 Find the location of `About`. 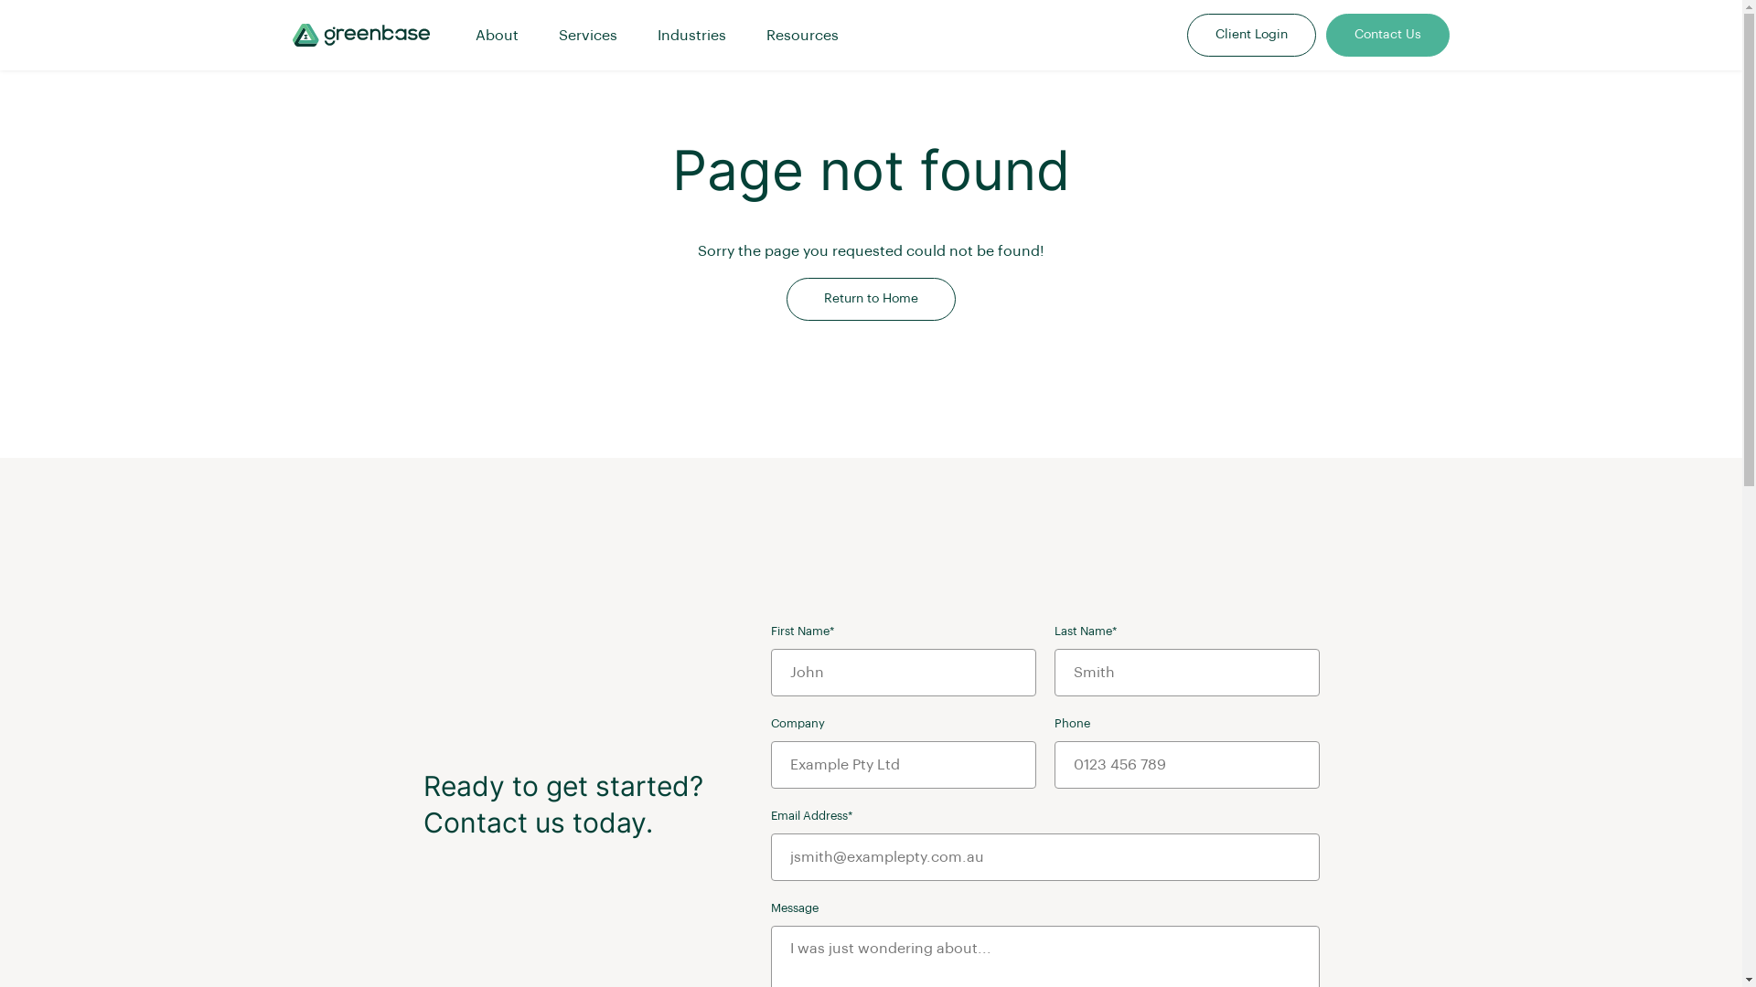

About is located at coordinates (498, 36).